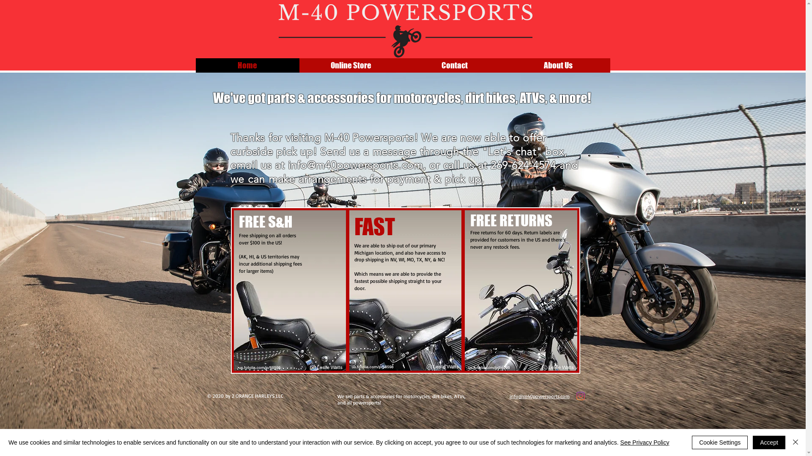 The height and width of the screenshot is (456, 812). Describe the element at coordinates (351, 65) in the screenshot. I see `Online Store` at that location.